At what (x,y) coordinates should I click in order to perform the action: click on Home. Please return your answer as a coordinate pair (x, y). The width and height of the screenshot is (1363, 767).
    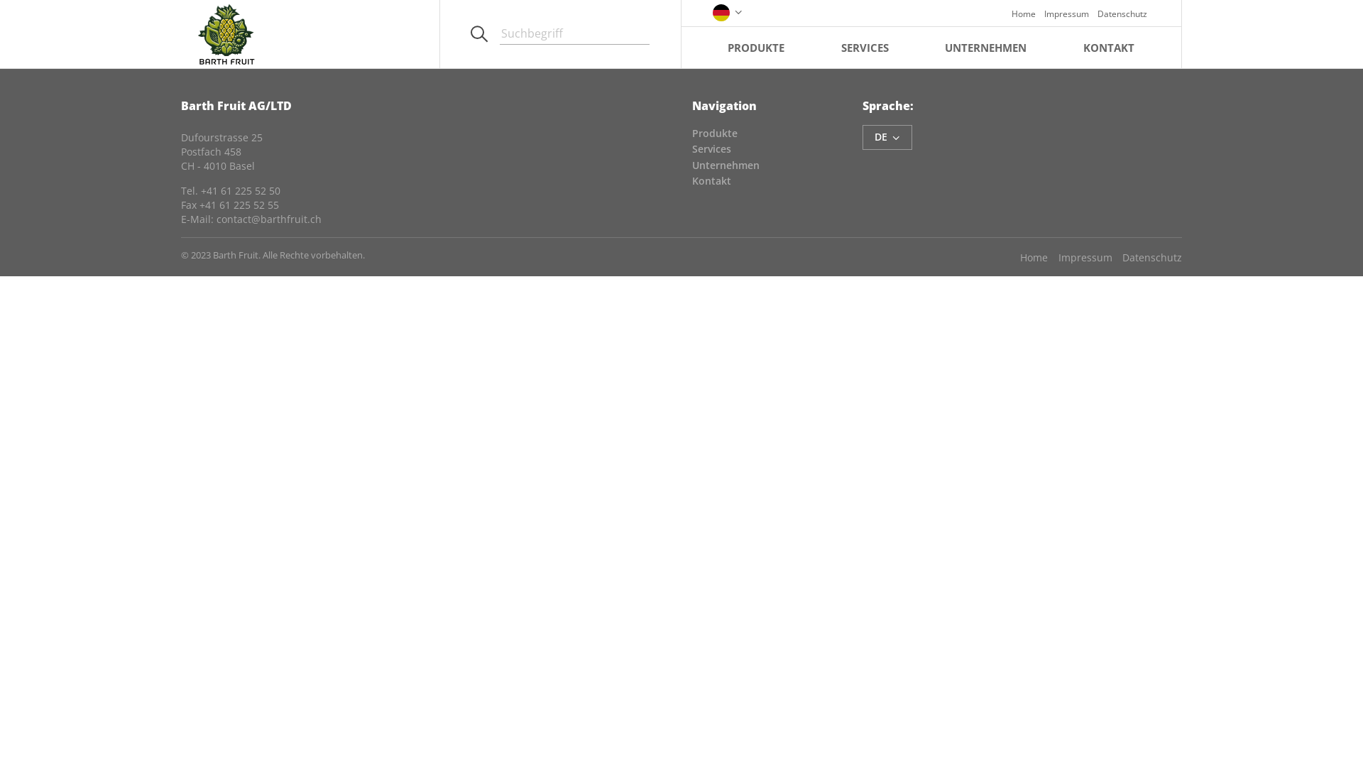
    Looking at the image, I should click on (1019, 13).